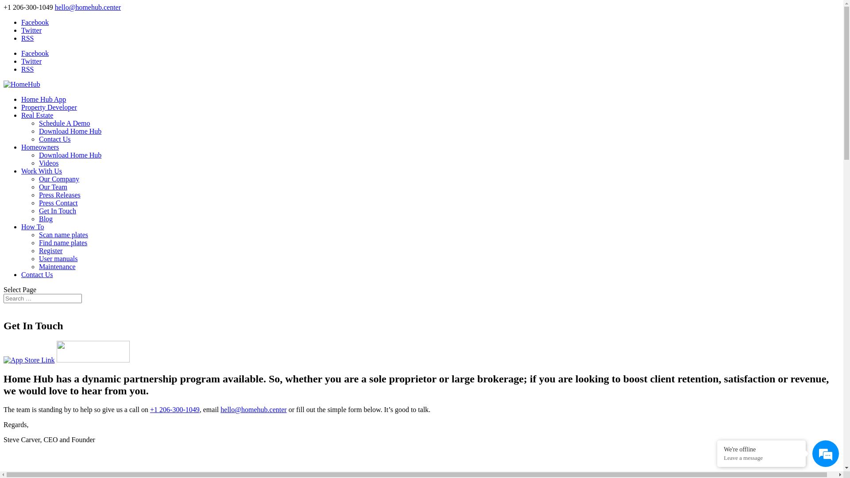 The width and height of the screenshot is (850, 478). I want to click on Scan name plates, so click(64, 235).